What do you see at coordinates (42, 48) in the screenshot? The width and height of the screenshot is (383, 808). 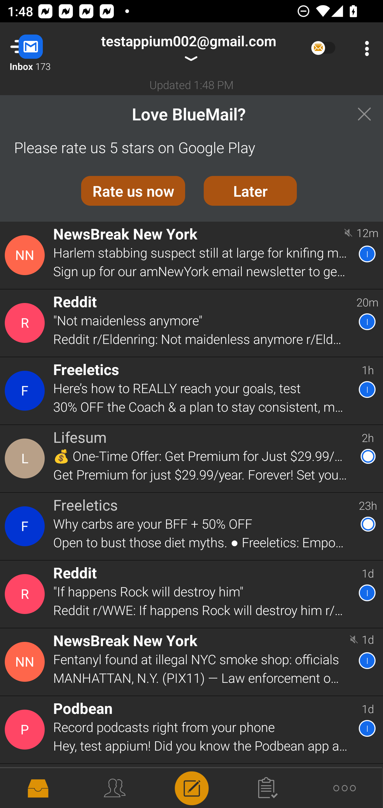 I see `Navigate up` at bounding box center [42, 48].